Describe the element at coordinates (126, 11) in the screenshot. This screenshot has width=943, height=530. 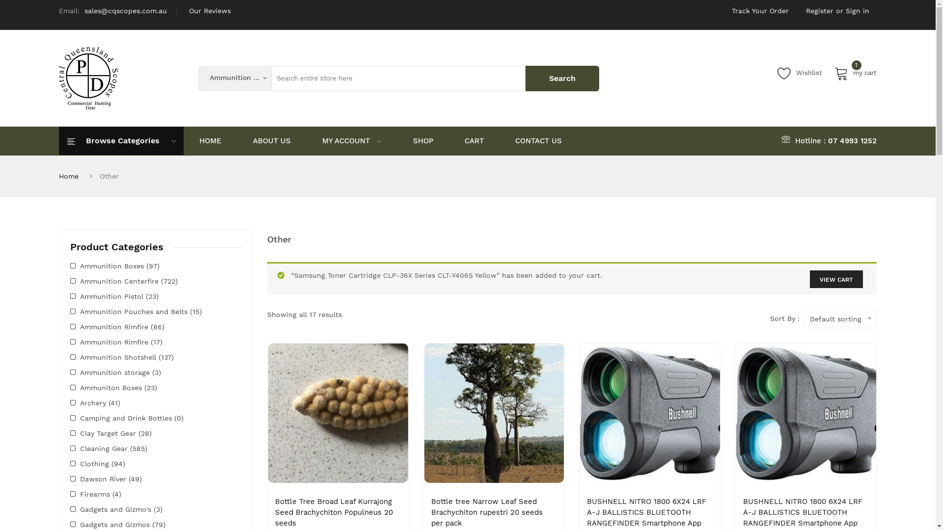
I see `sales@cqscopes.com.au` at that location.